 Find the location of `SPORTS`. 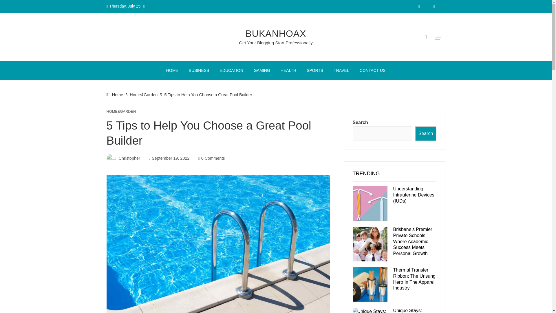

SPORTS is located at coordinates (315, 70).